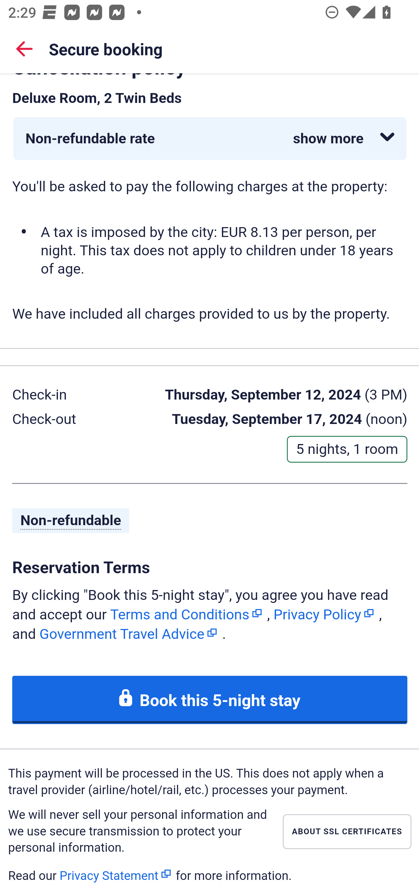 The height and width of the screenshot is (884, 419). What do you see at coordinates (210, 139) in the screenshot?
I see `Non-refundable rate` at bounding box center [210, 139].